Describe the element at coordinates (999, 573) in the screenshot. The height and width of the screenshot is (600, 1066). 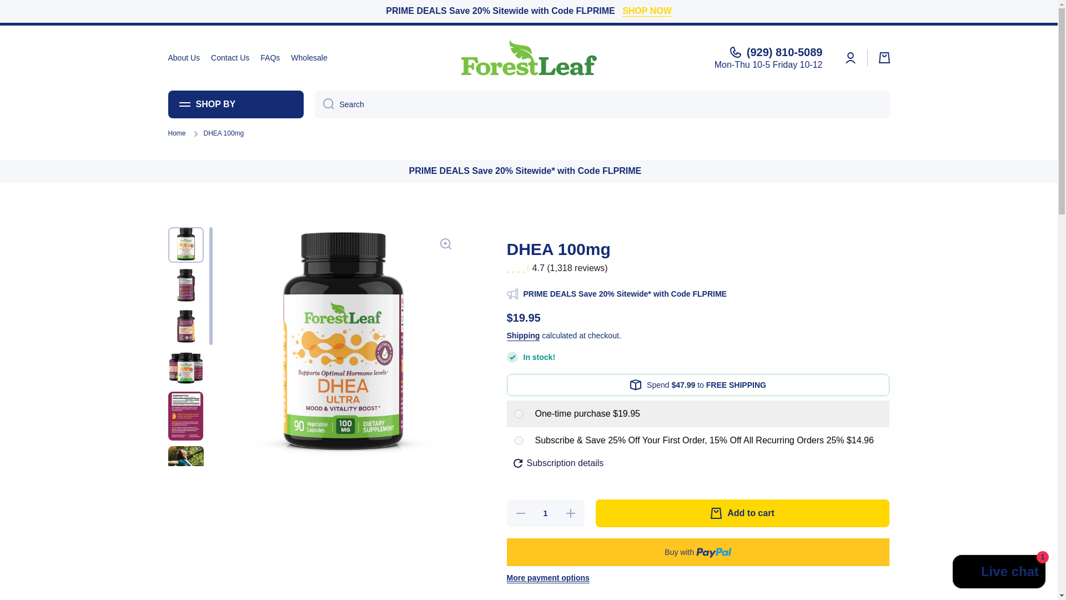
I see `Shopify online store chat` at that location.